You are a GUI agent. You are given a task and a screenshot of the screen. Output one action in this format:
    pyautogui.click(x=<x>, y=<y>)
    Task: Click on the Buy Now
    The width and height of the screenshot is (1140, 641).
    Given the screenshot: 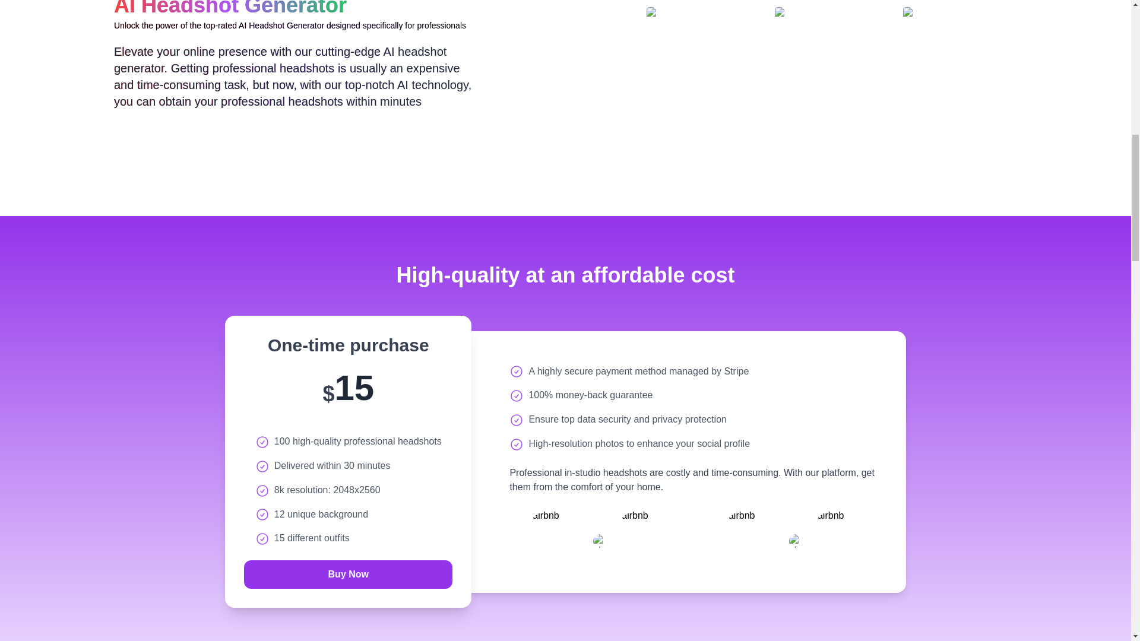 What is the action you would take?
    pyautogui.click(x=348, y=575)
    